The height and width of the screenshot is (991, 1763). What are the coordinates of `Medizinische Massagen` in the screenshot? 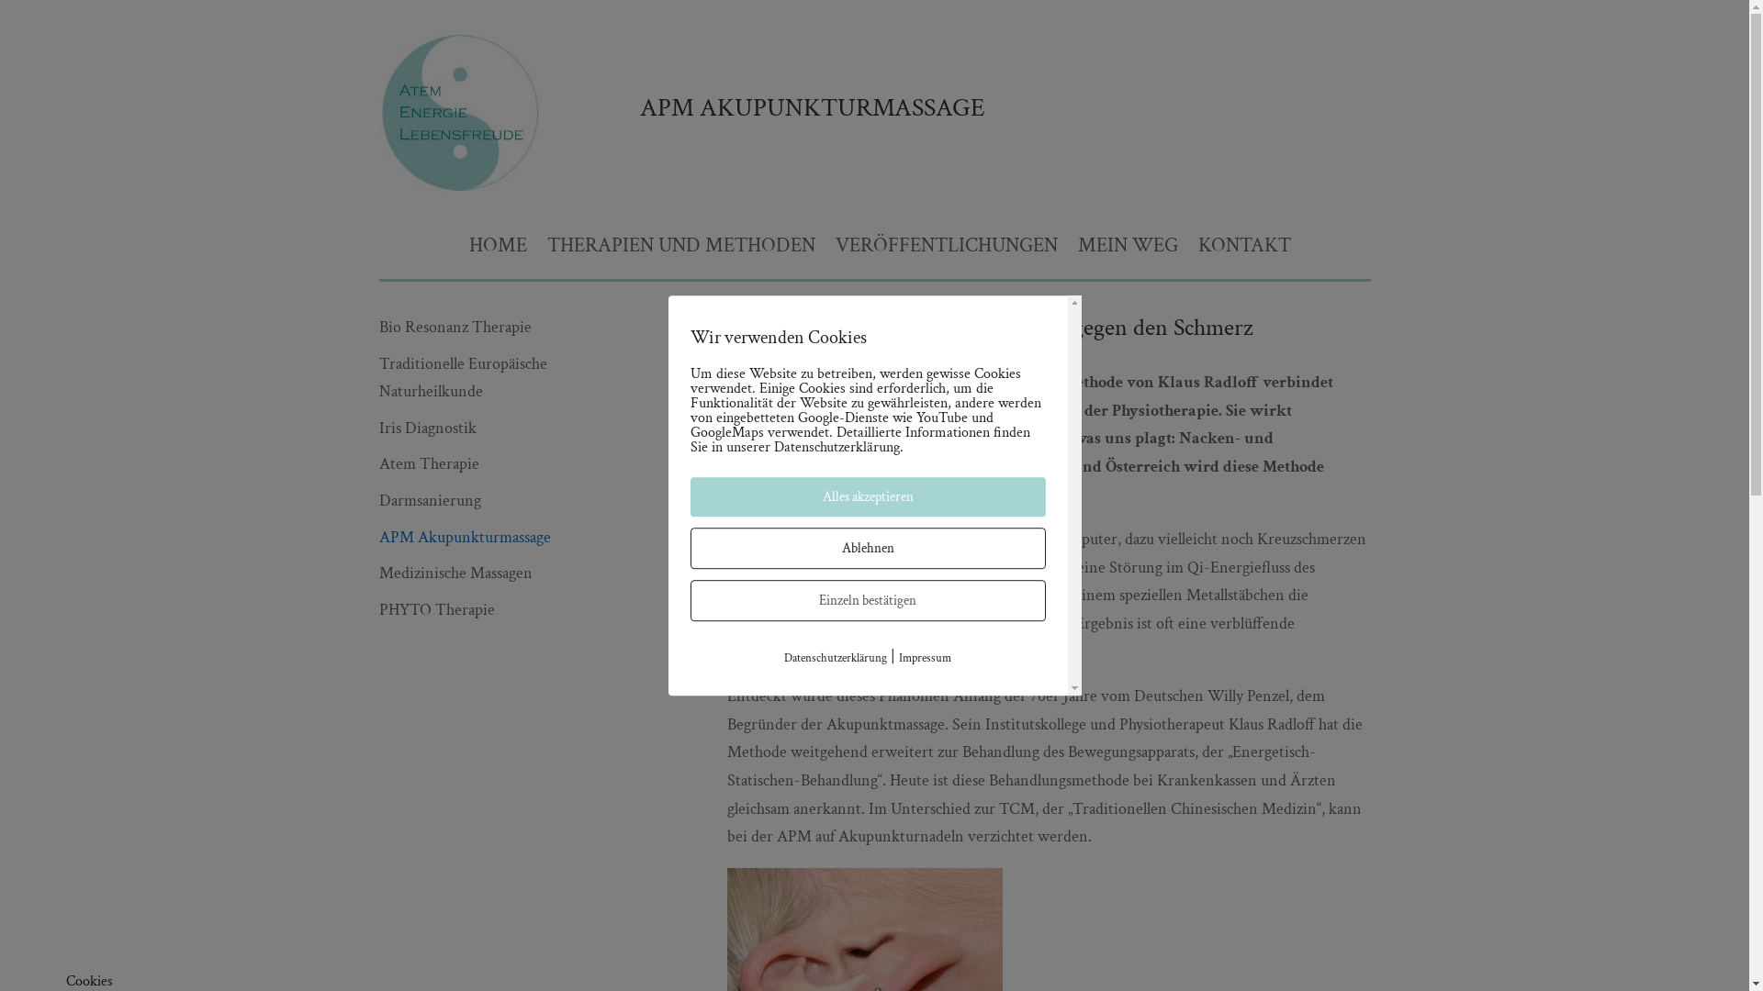 It's located at (455, 573).